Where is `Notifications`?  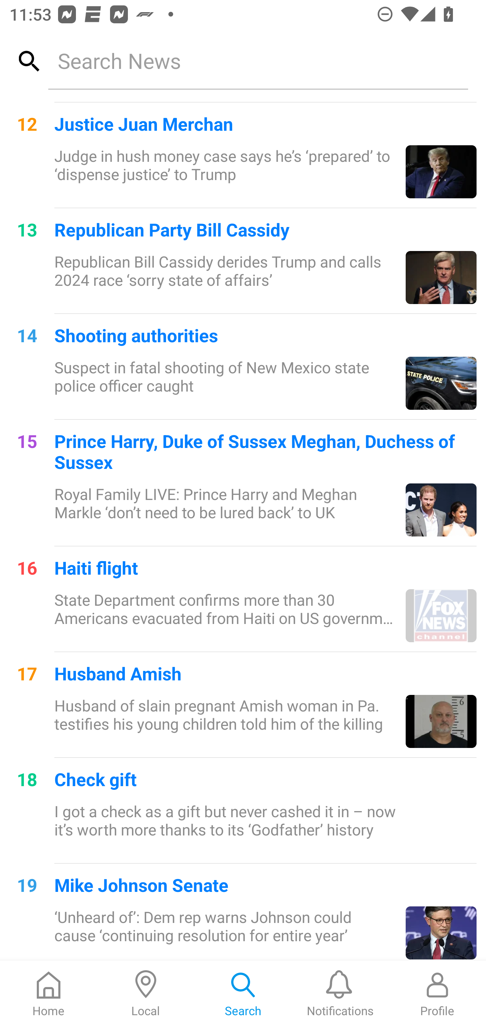 Notifications is located at coordinates (340, 994).